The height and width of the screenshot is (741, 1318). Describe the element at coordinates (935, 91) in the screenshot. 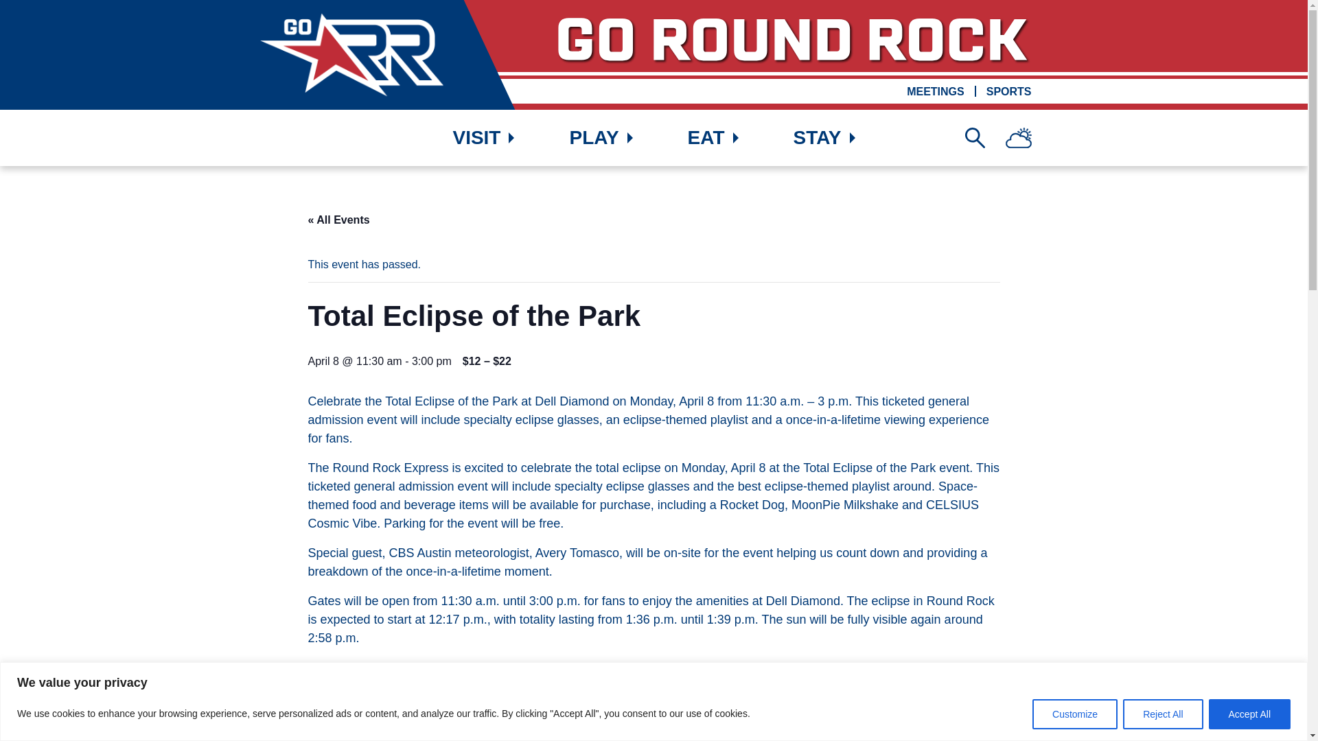

I see `MEETINGS` at that location.